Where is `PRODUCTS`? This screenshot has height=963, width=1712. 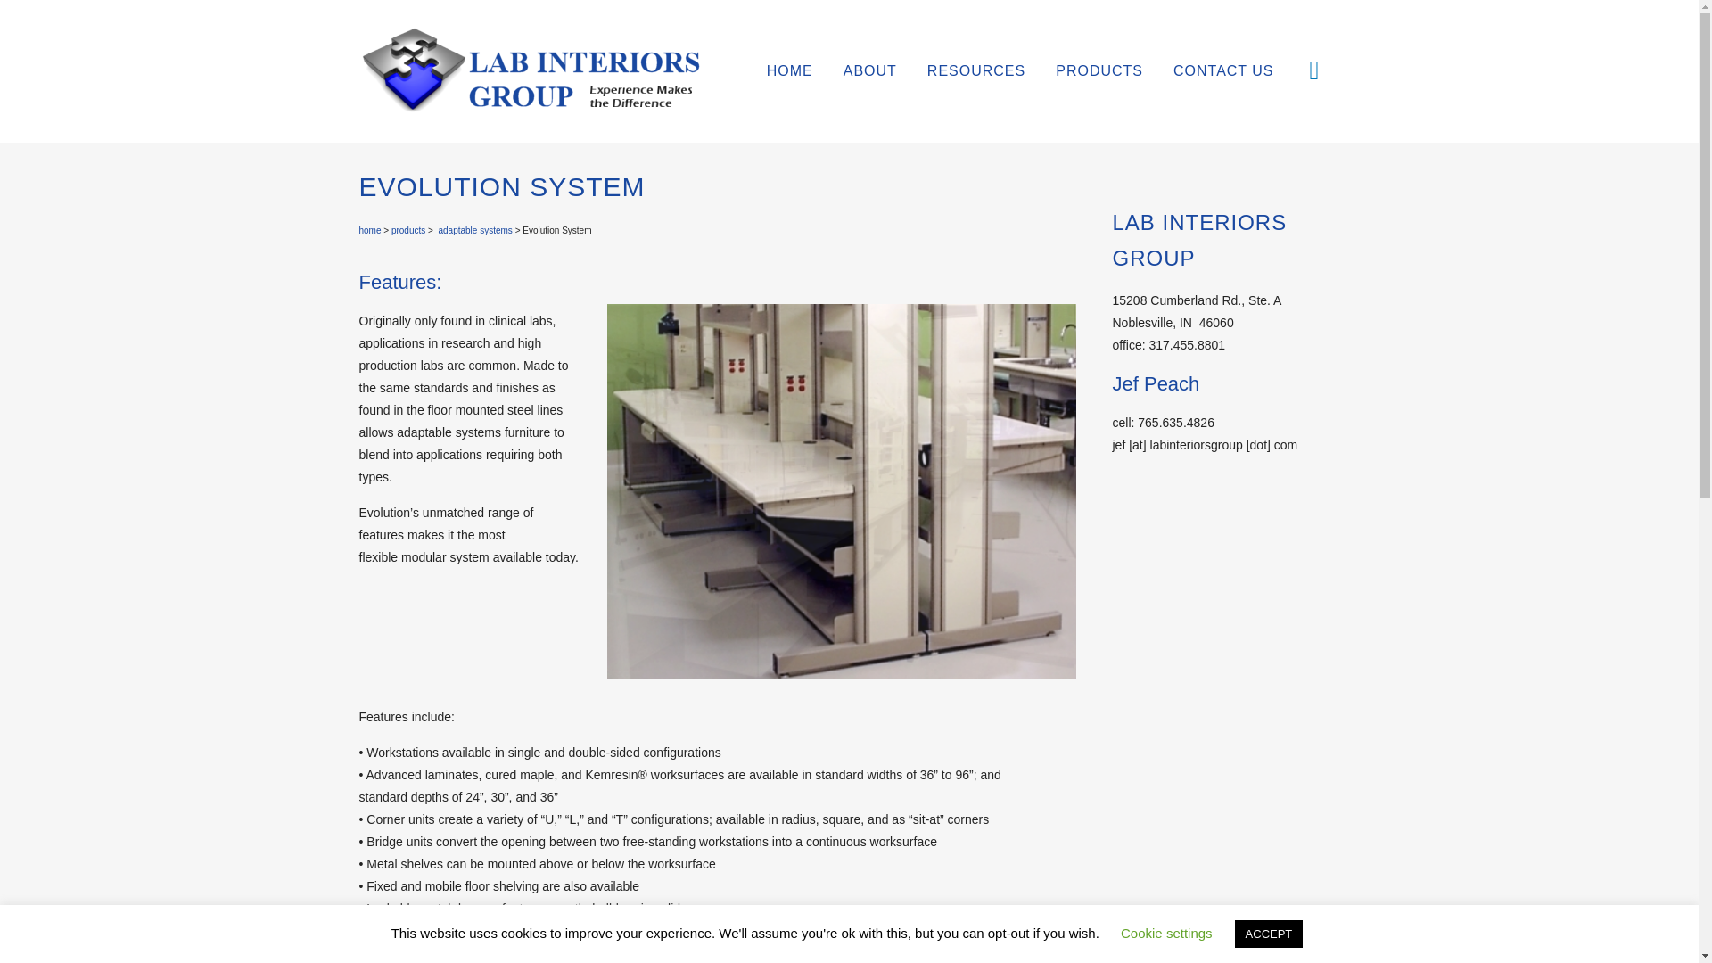
PRODUCTS is located at coordinates (1099, 71).